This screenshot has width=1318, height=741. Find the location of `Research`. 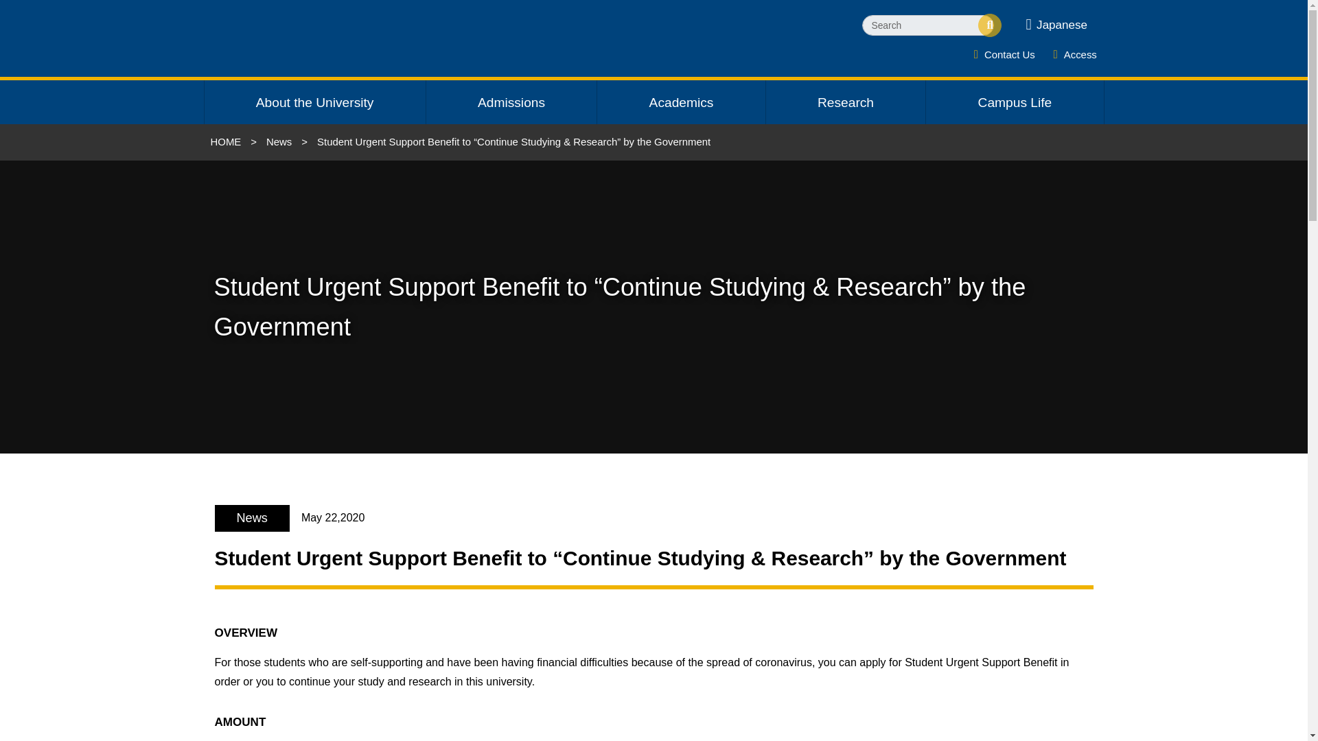

Research is located at coordinates (846, 102).